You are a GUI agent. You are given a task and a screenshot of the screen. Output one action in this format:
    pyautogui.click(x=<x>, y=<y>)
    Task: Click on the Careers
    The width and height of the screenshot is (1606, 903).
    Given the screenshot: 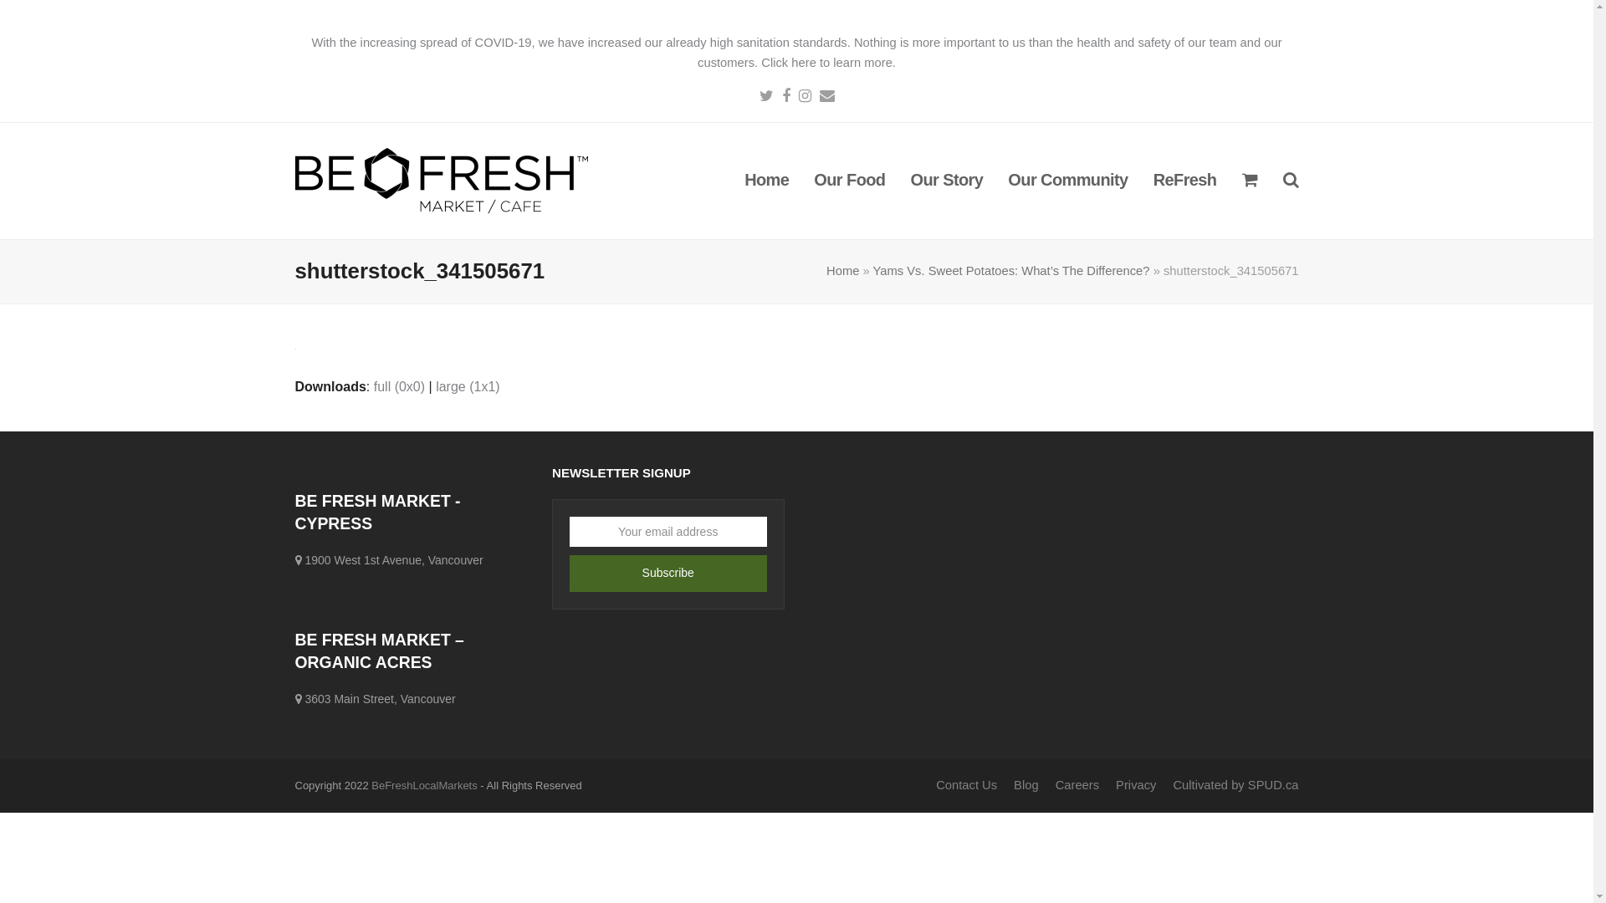 What is the action you would take?
    pyautogui.click(x=1077, y=785)
    